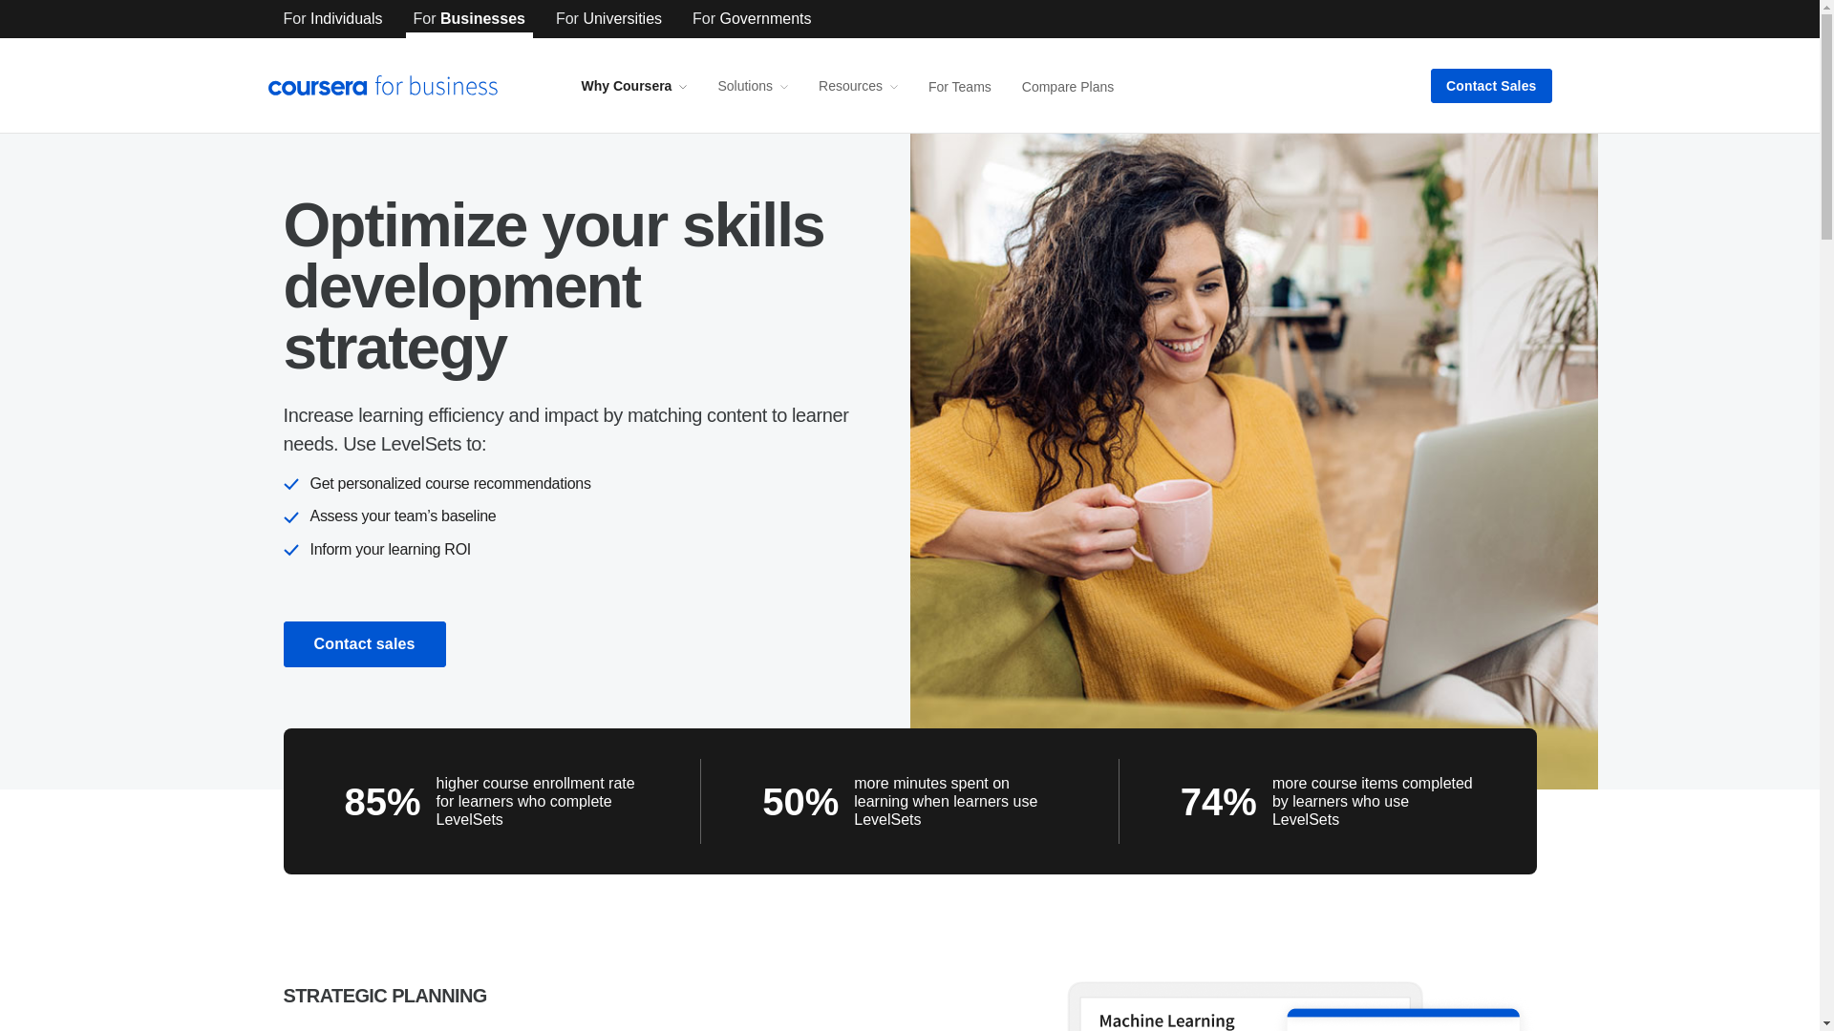  What do you see at coordinates (633, 86) in the screenshot?
I see `Why Coursera` at bounding box center [633, 86].